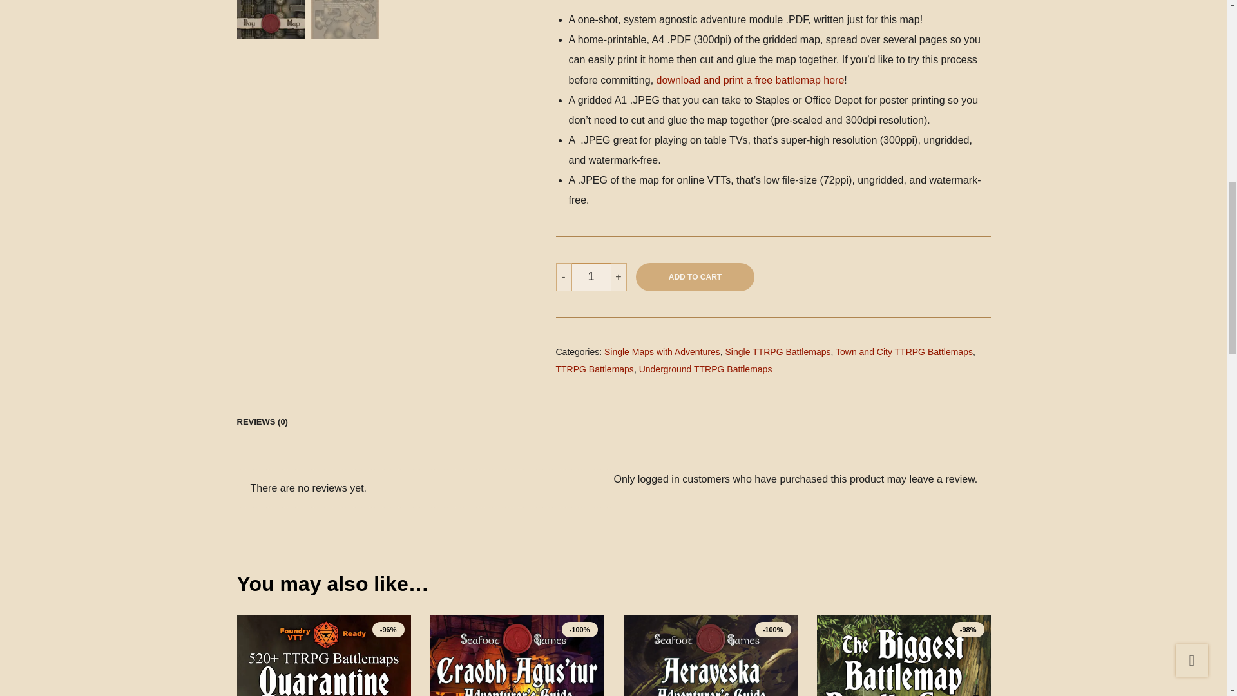  I want to click on download and print a free battlemap here, so click(751, 80).